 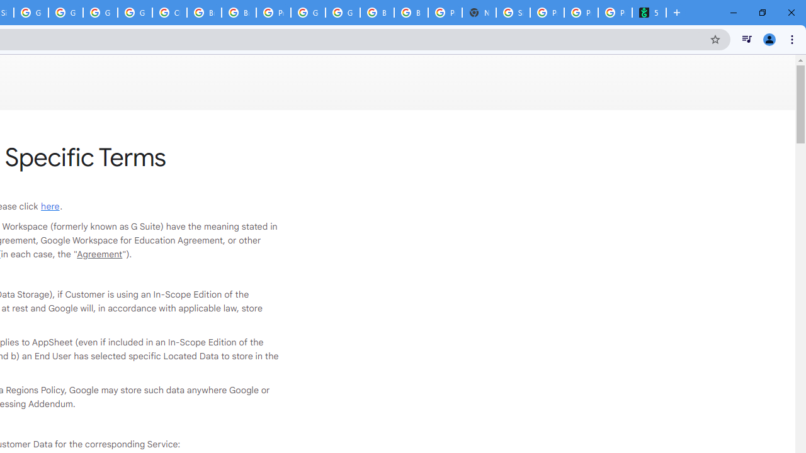 I want to click on Google Cloud Platform, so click(x=99, y=13).